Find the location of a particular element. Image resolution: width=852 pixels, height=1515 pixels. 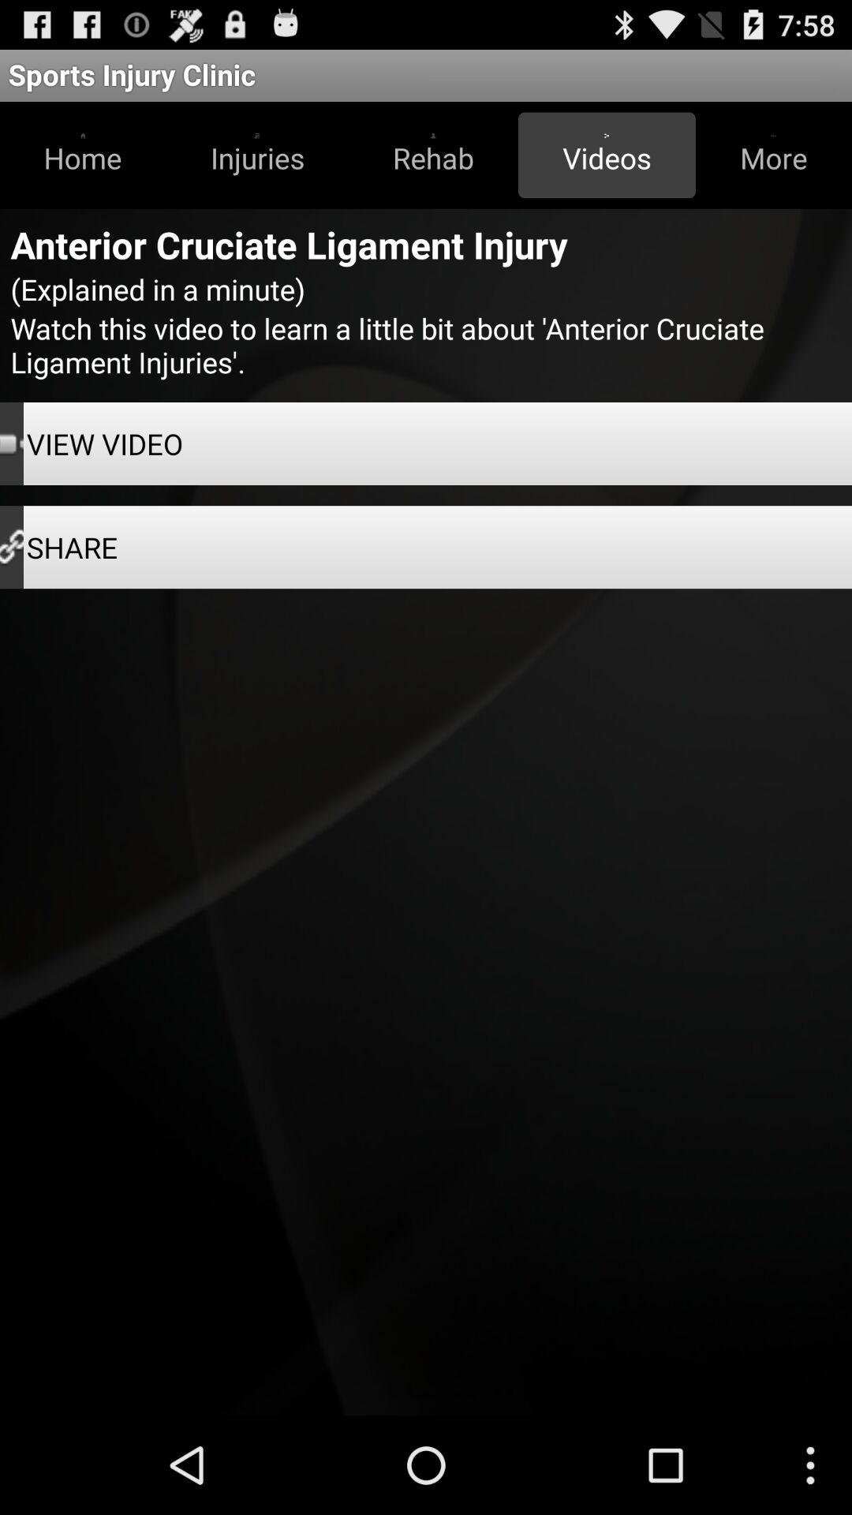

scroll until videos item is located at coordinates (607, 155).